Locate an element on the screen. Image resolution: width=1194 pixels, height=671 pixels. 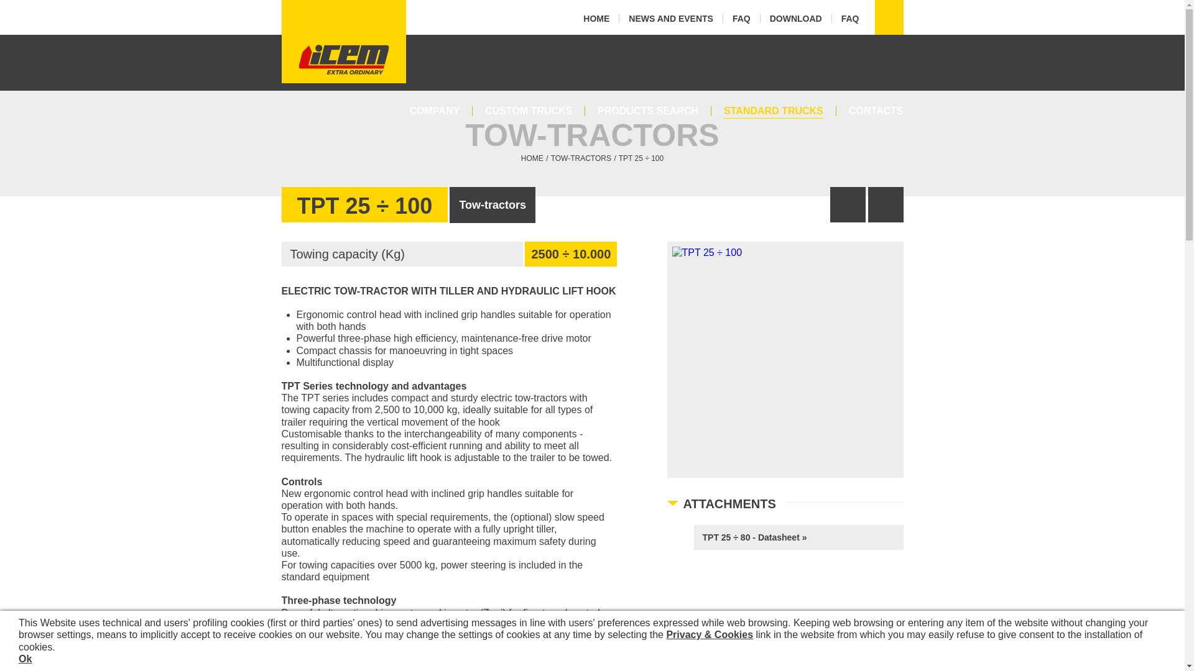
NEWS AND EVENTS is located at coordinates (670, 18).